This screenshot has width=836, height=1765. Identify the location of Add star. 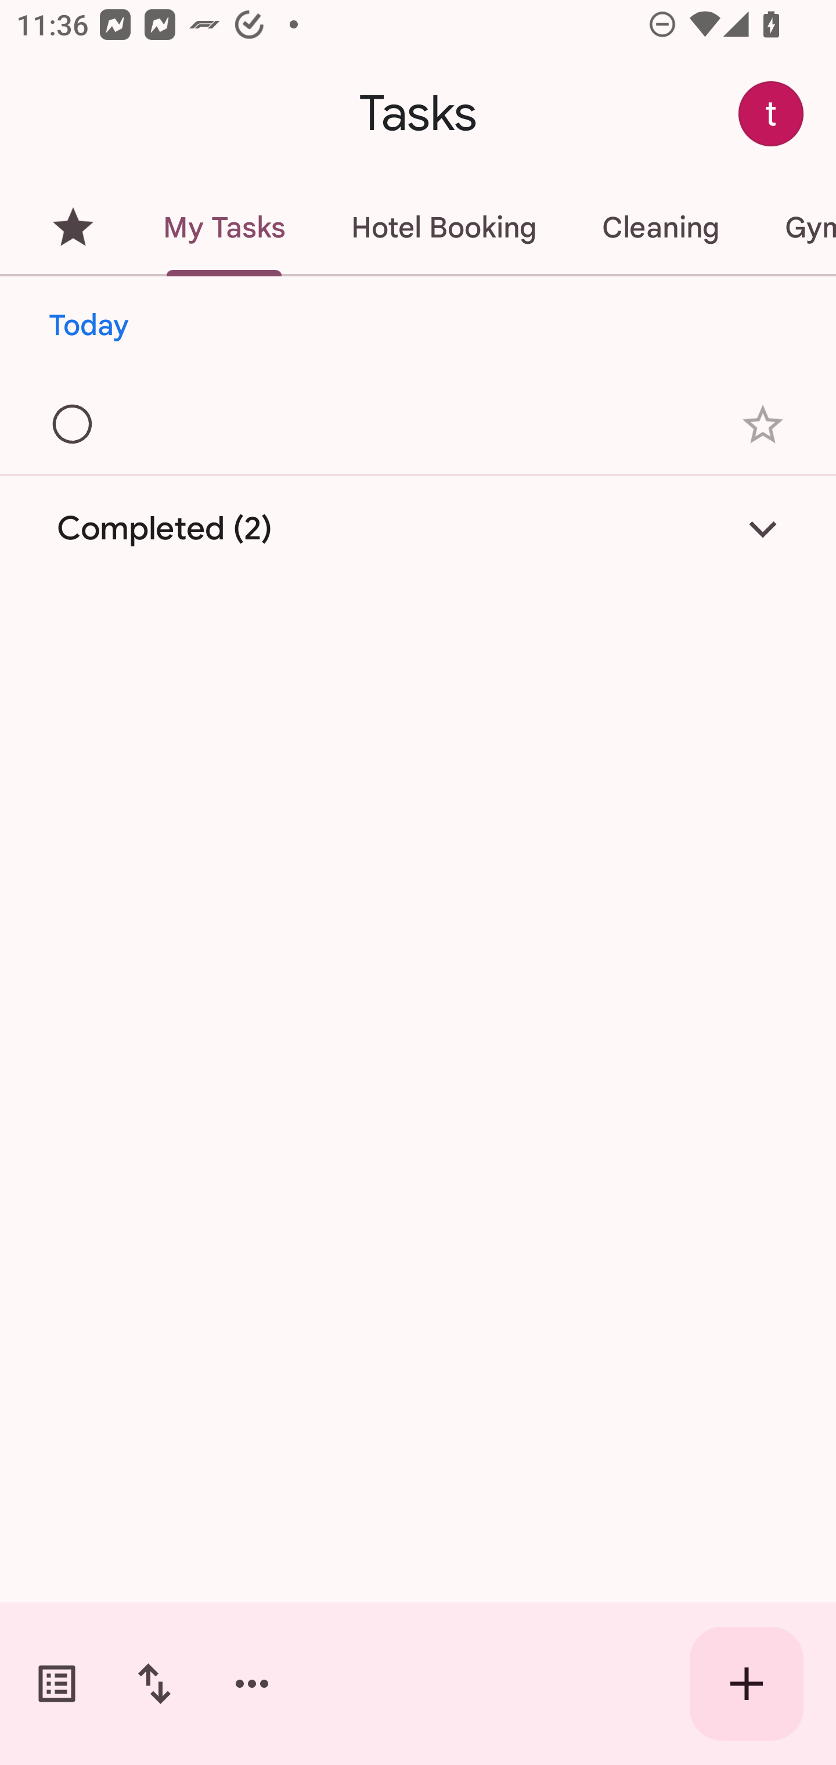
(763, 424).